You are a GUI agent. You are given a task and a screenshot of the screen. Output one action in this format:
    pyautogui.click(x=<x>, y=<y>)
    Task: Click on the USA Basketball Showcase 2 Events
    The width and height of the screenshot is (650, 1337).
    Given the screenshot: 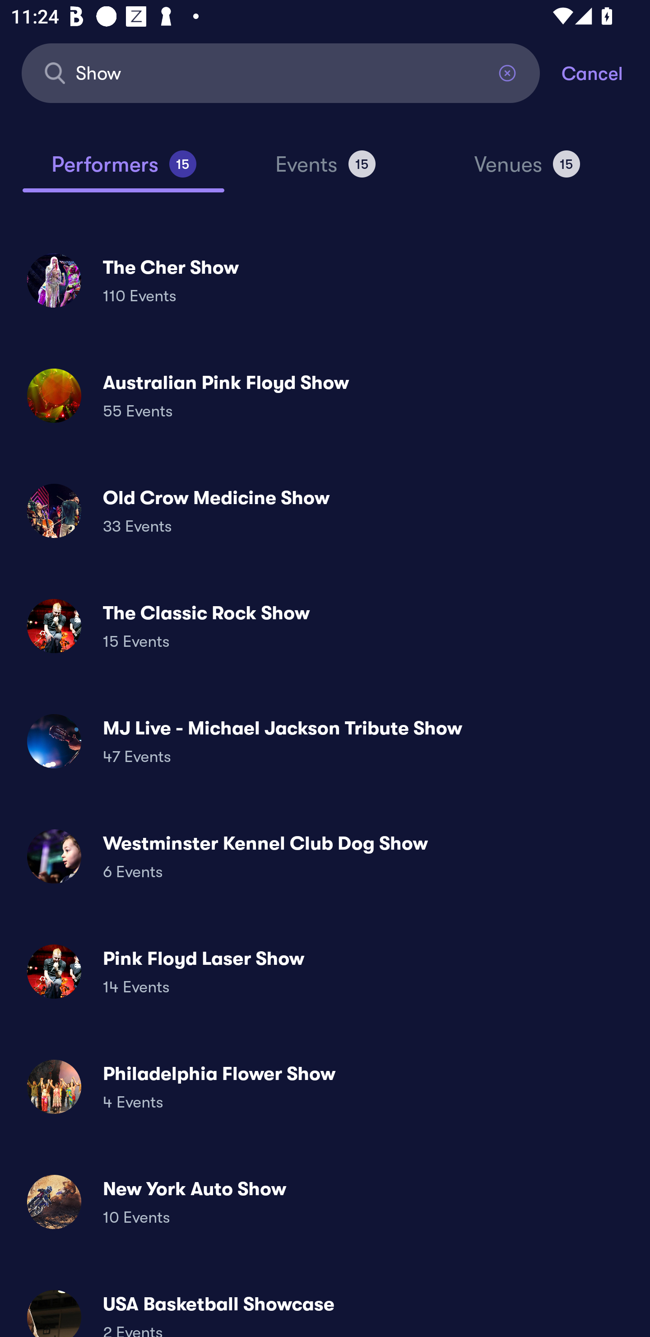 What is the action you would take?
    pyautogui.click(x=325, y=1307)
    